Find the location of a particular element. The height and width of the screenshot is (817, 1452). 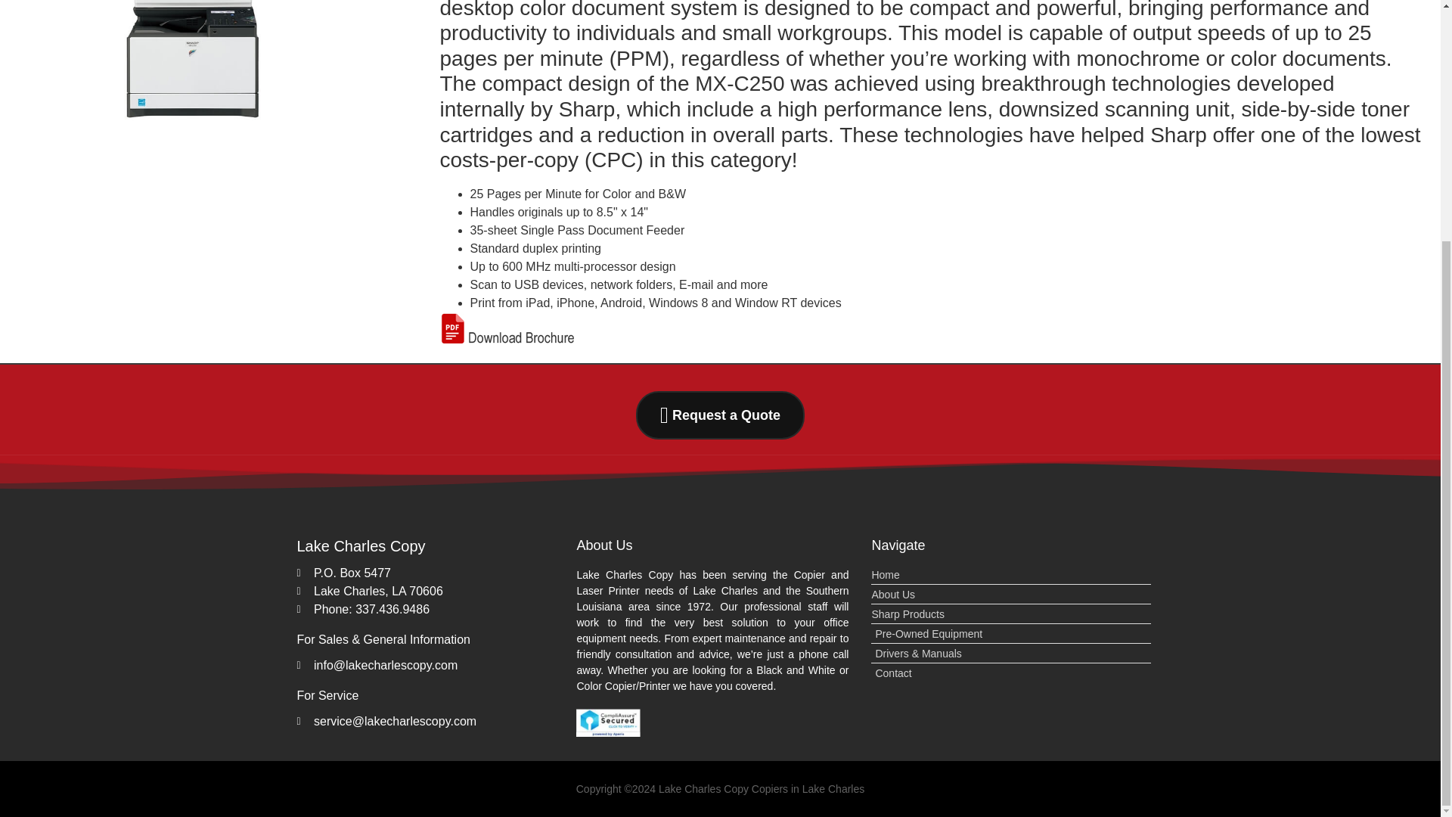

Home is located at coordinates (1011, 575).